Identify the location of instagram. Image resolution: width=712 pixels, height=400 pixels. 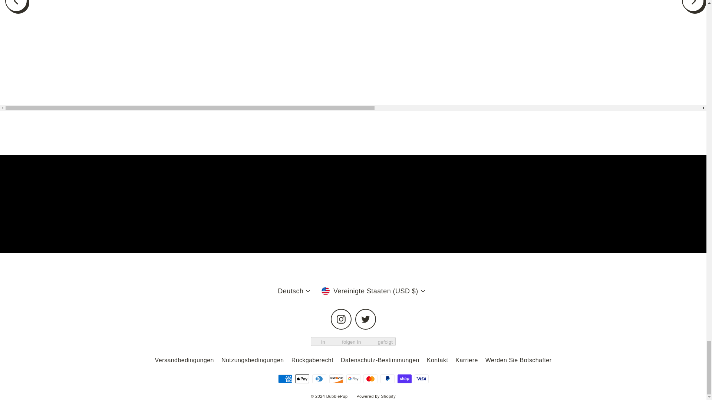
(341, 319).